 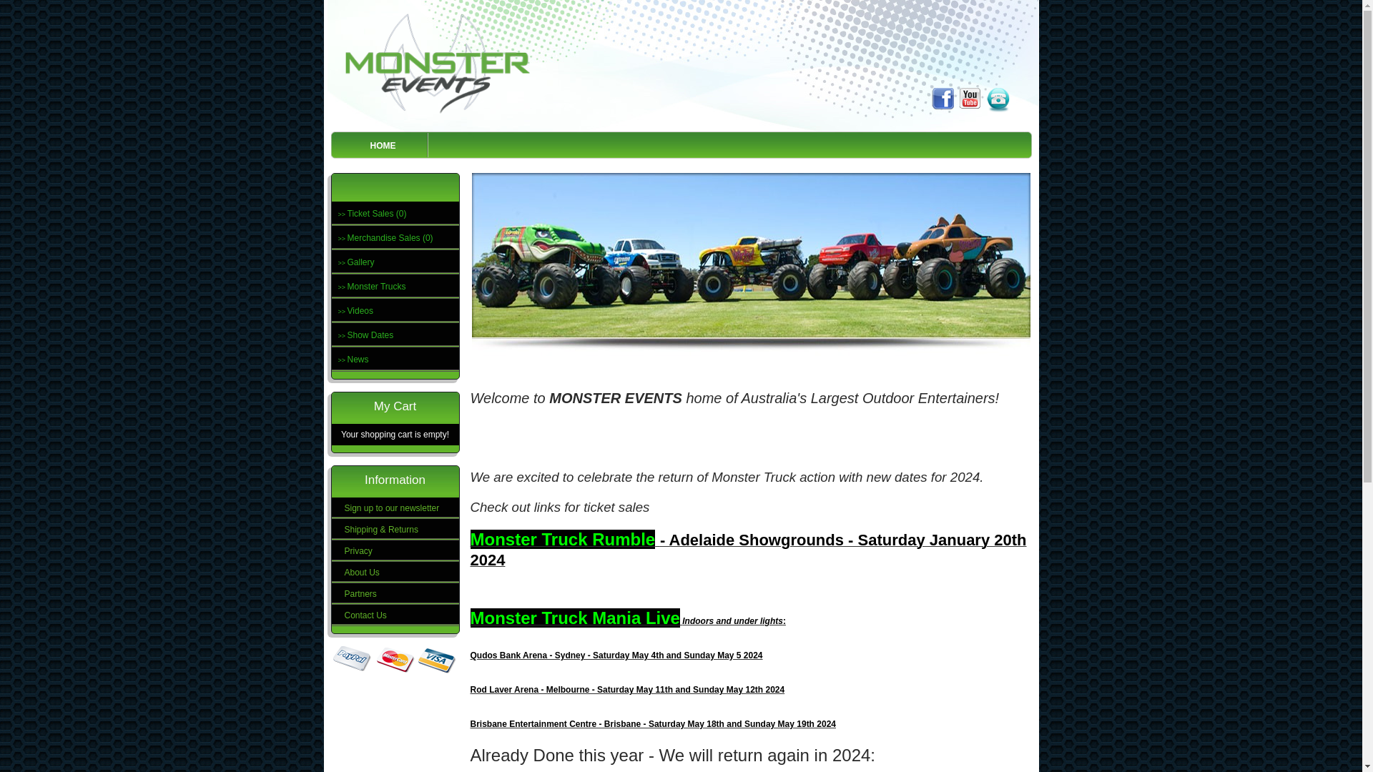 I want to click on >> Show Dates, so click(x=395, y=335).